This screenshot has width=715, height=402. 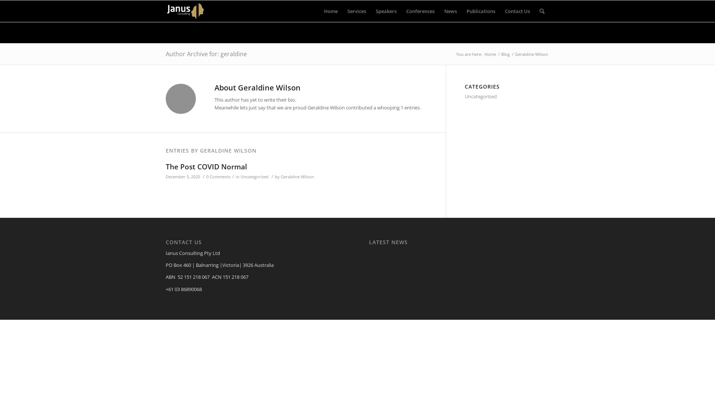 I want to click on Geraldine Wilson, so click(x=297, y=177).